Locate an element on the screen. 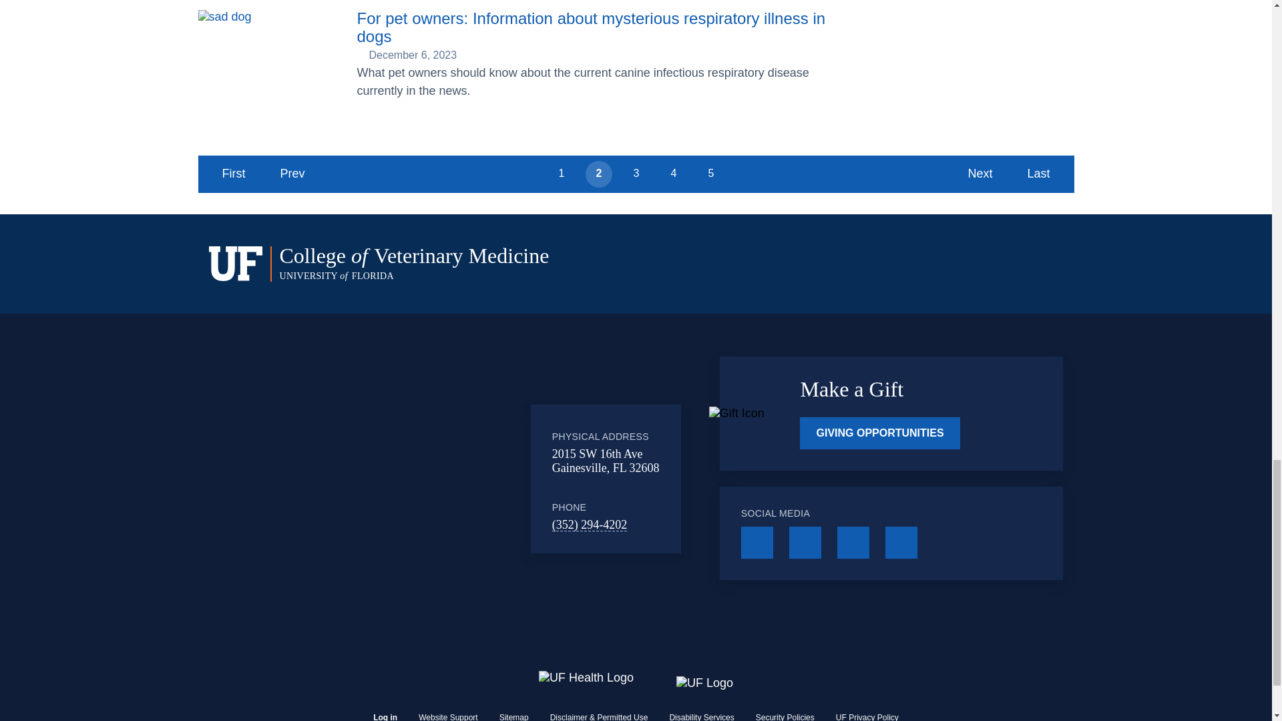  Log in is located at coordinates (385, 717).